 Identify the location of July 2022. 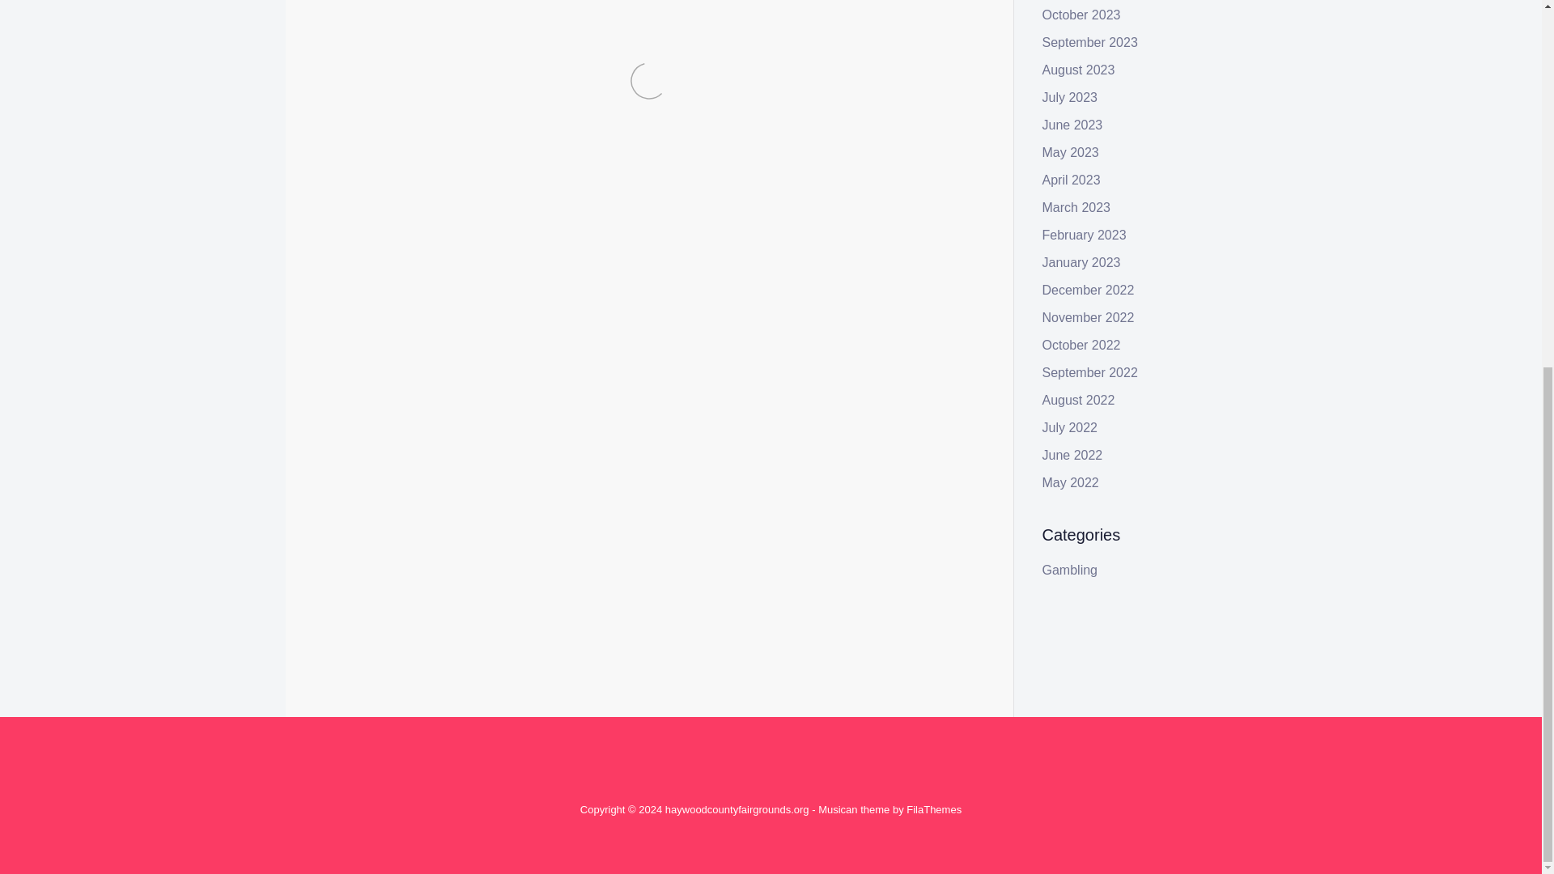
(1070, 427).